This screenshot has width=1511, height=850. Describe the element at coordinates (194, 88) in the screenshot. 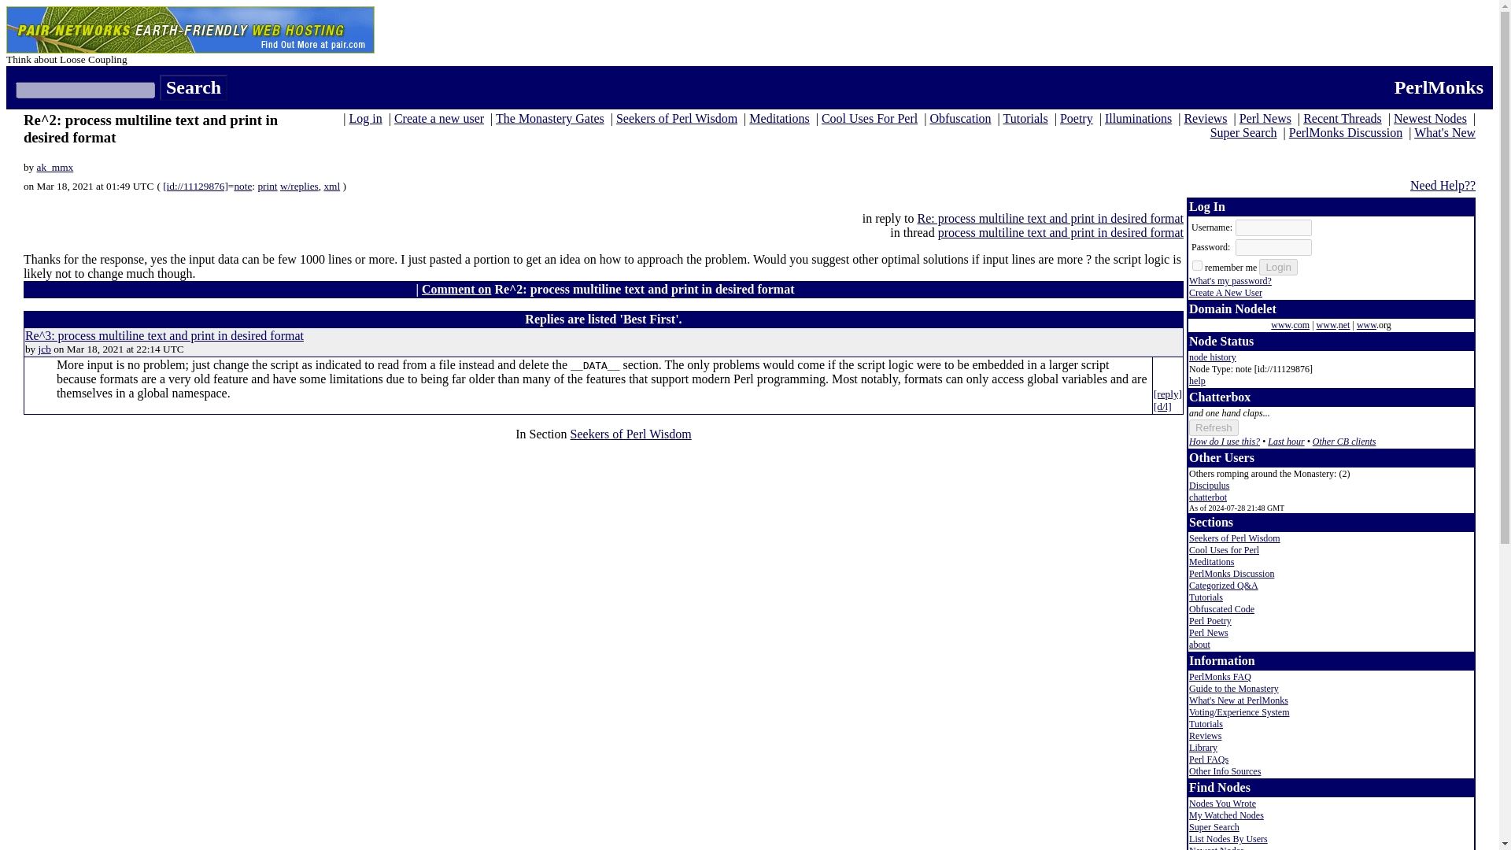

I see `Search` at that location.